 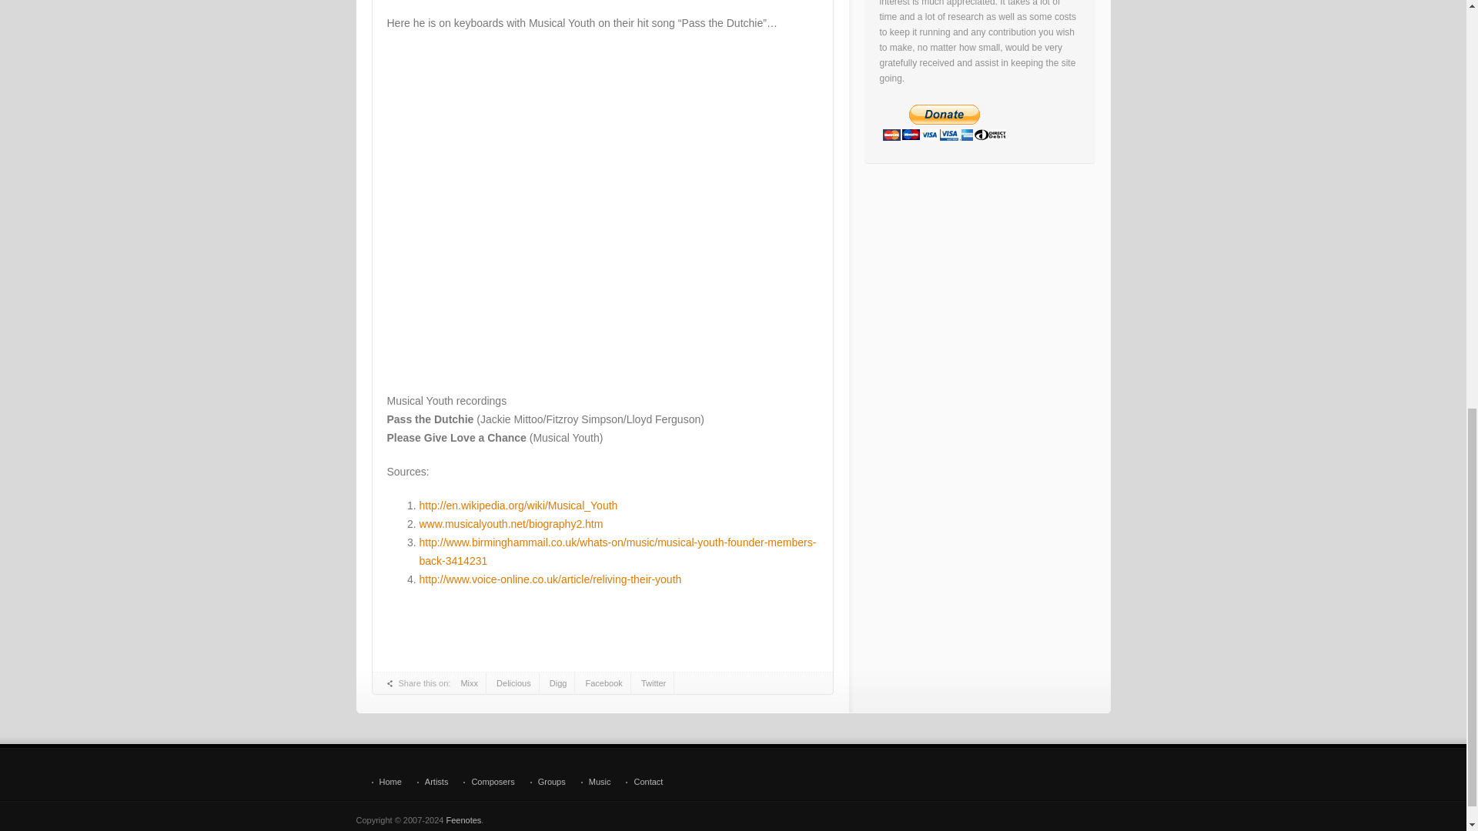 I want to click on Contact, so click(x=644, y=782).